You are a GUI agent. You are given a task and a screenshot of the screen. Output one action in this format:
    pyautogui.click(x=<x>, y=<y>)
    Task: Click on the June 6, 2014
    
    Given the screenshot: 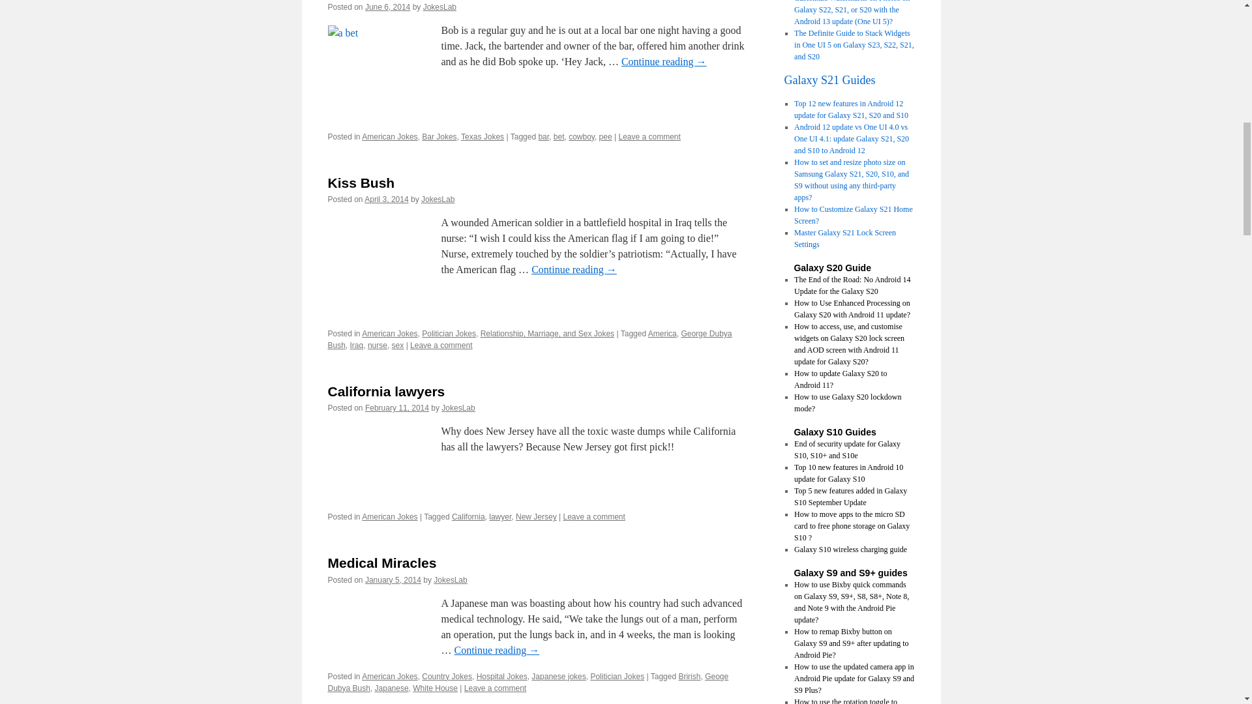 What is the action you would take?
    pyautogui.click(x=387, y=7)
    